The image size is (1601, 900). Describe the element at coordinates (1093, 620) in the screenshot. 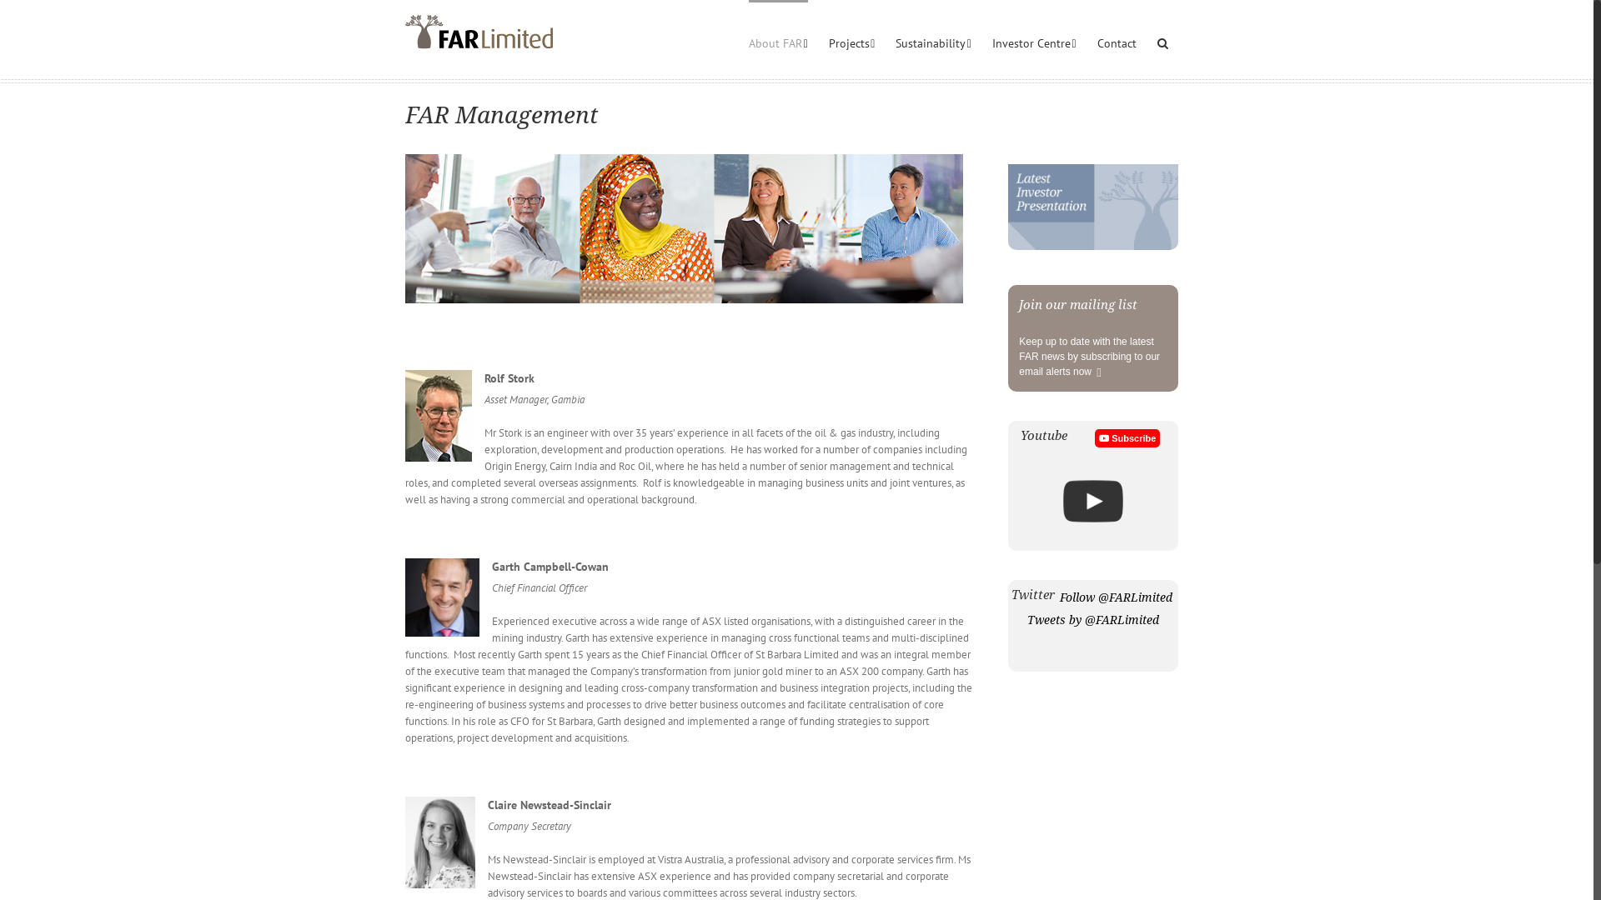

I see `Tweets by @FARLimited` at that location.